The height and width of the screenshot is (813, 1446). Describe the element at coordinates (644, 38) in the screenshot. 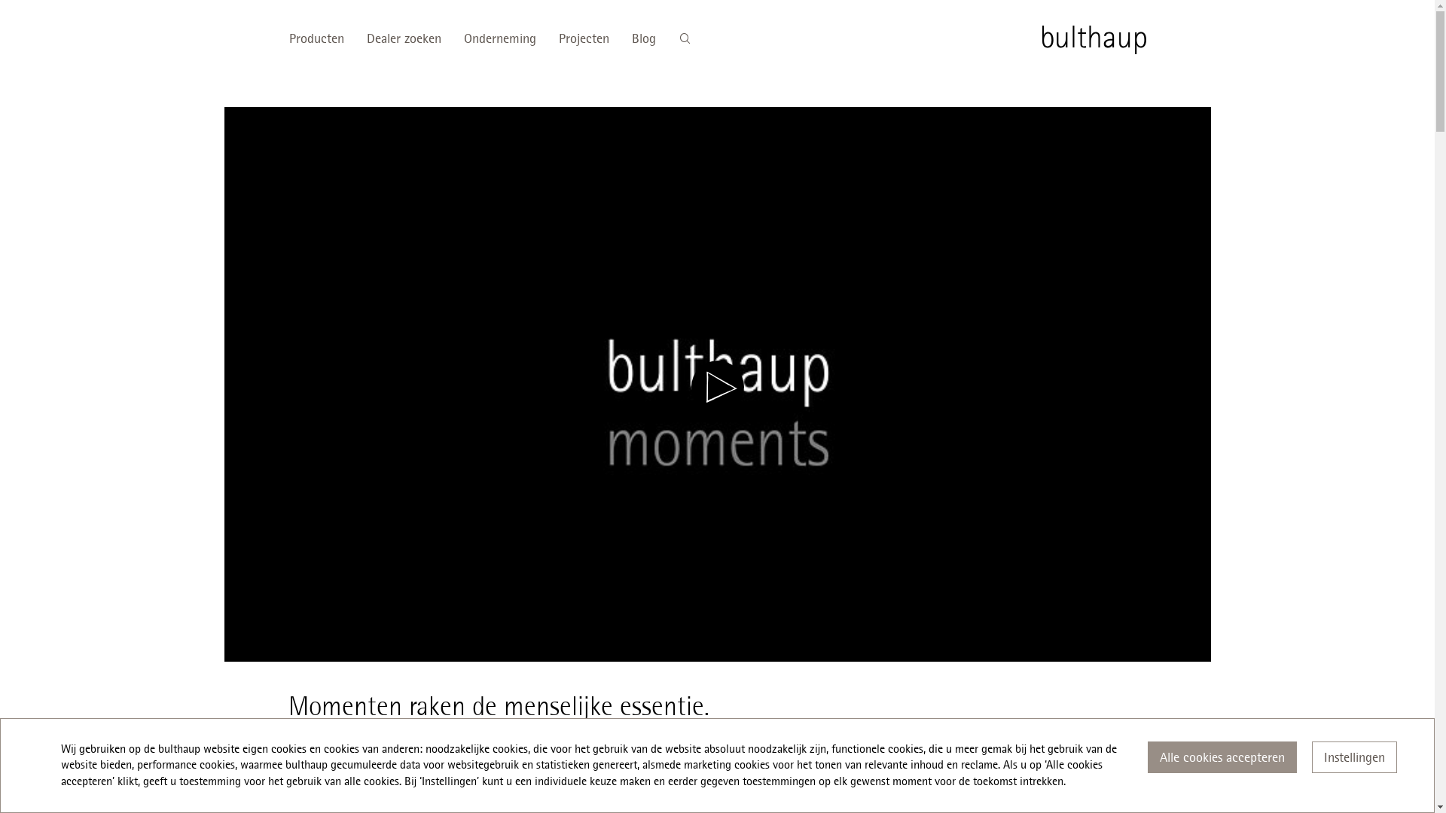

I see `Blog` at that location.